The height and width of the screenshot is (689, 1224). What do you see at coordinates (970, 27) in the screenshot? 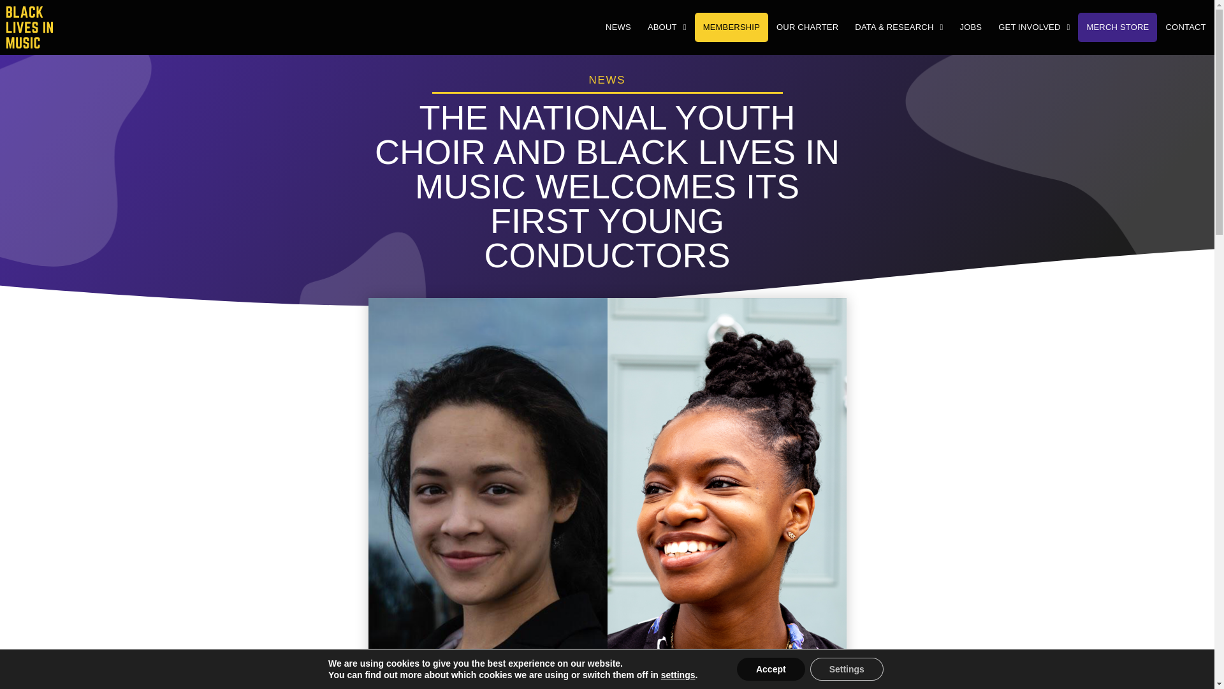
I see `JOBS` at bounding box center [970, 27].